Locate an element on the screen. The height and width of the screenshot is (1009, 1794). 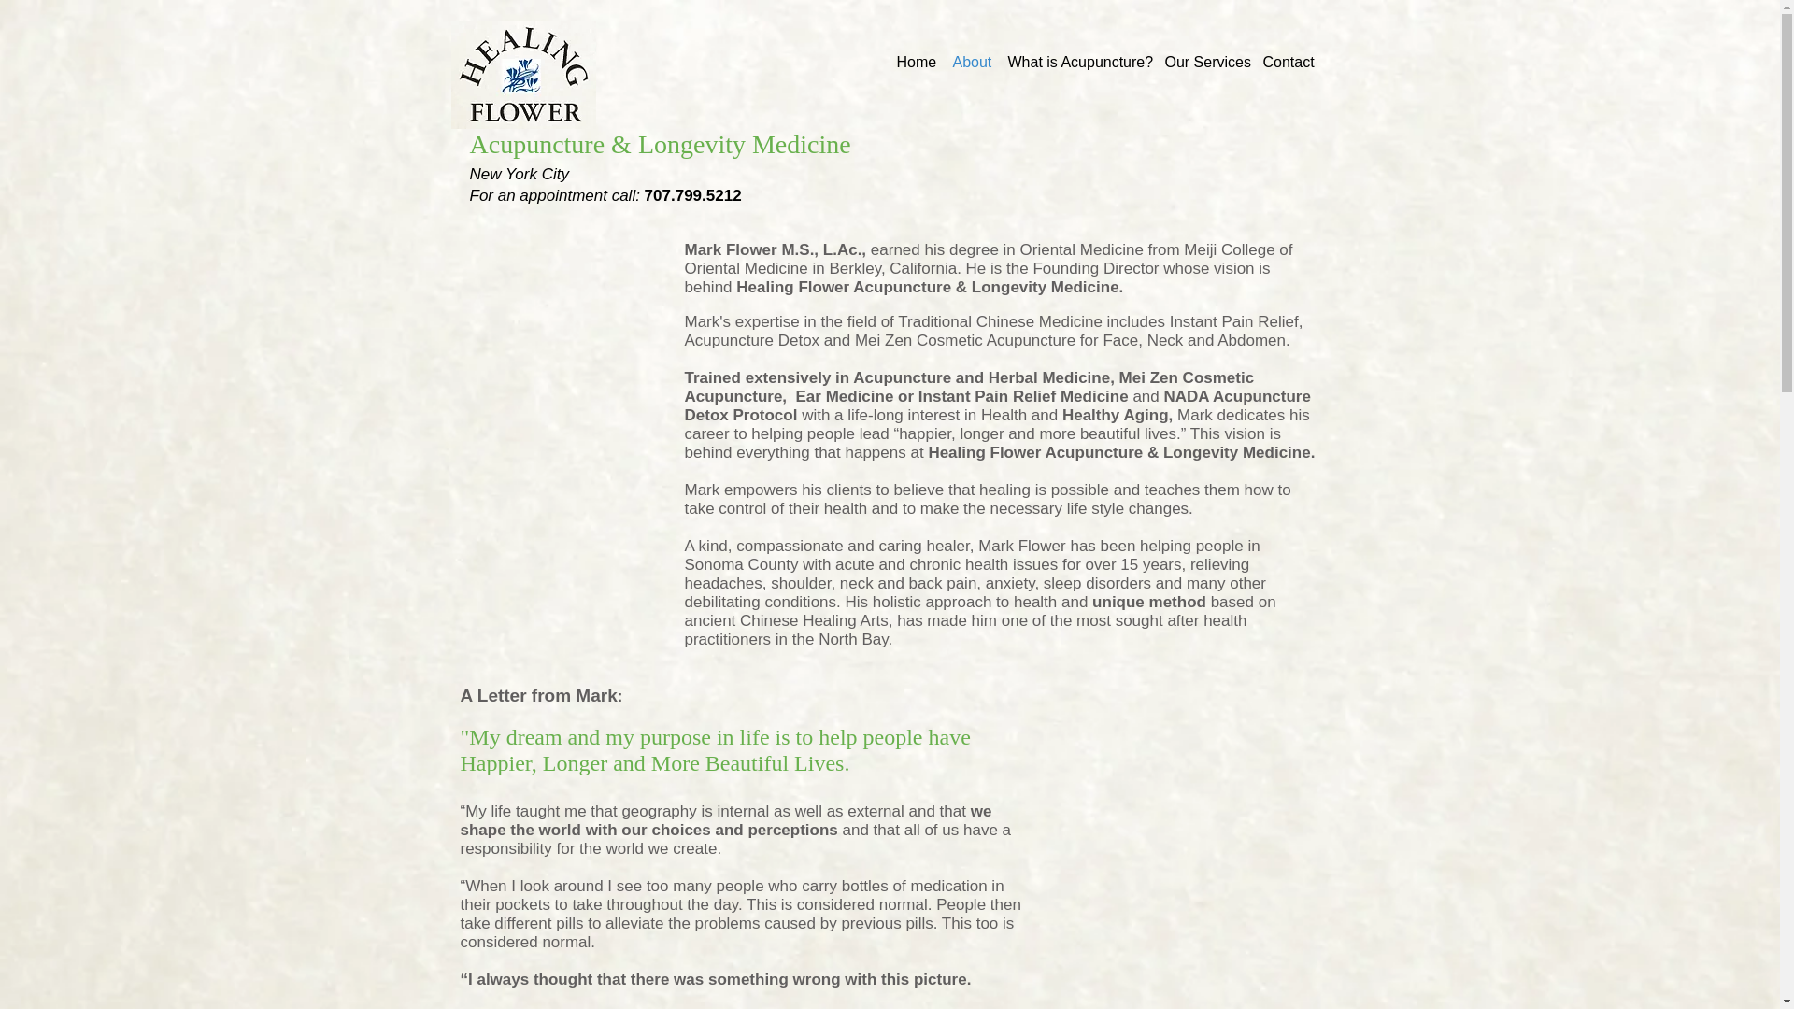
What is Acupuncture? is located at coordinates (1076, 61).